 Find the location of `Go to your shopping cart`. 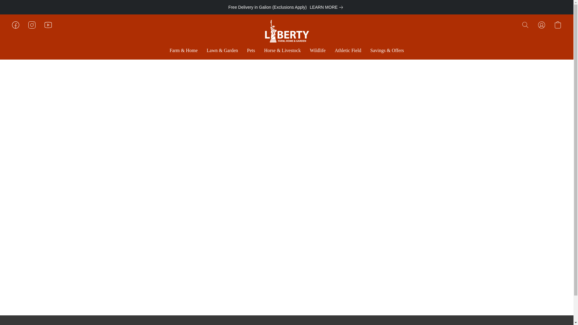

Go to your shopping cart is located at coordinates (558, 25).